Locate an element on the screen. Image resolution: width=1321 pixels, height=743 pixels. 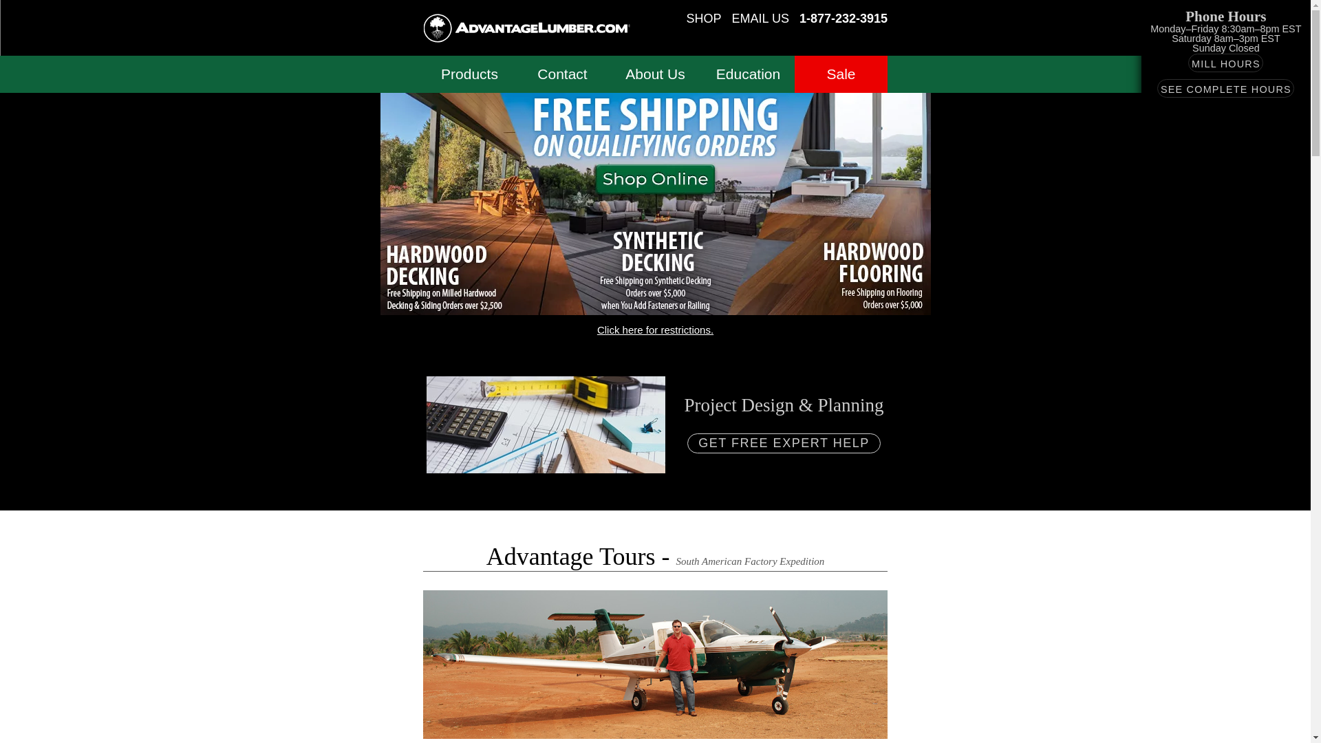
Contact is located at coordinates (563, 74).